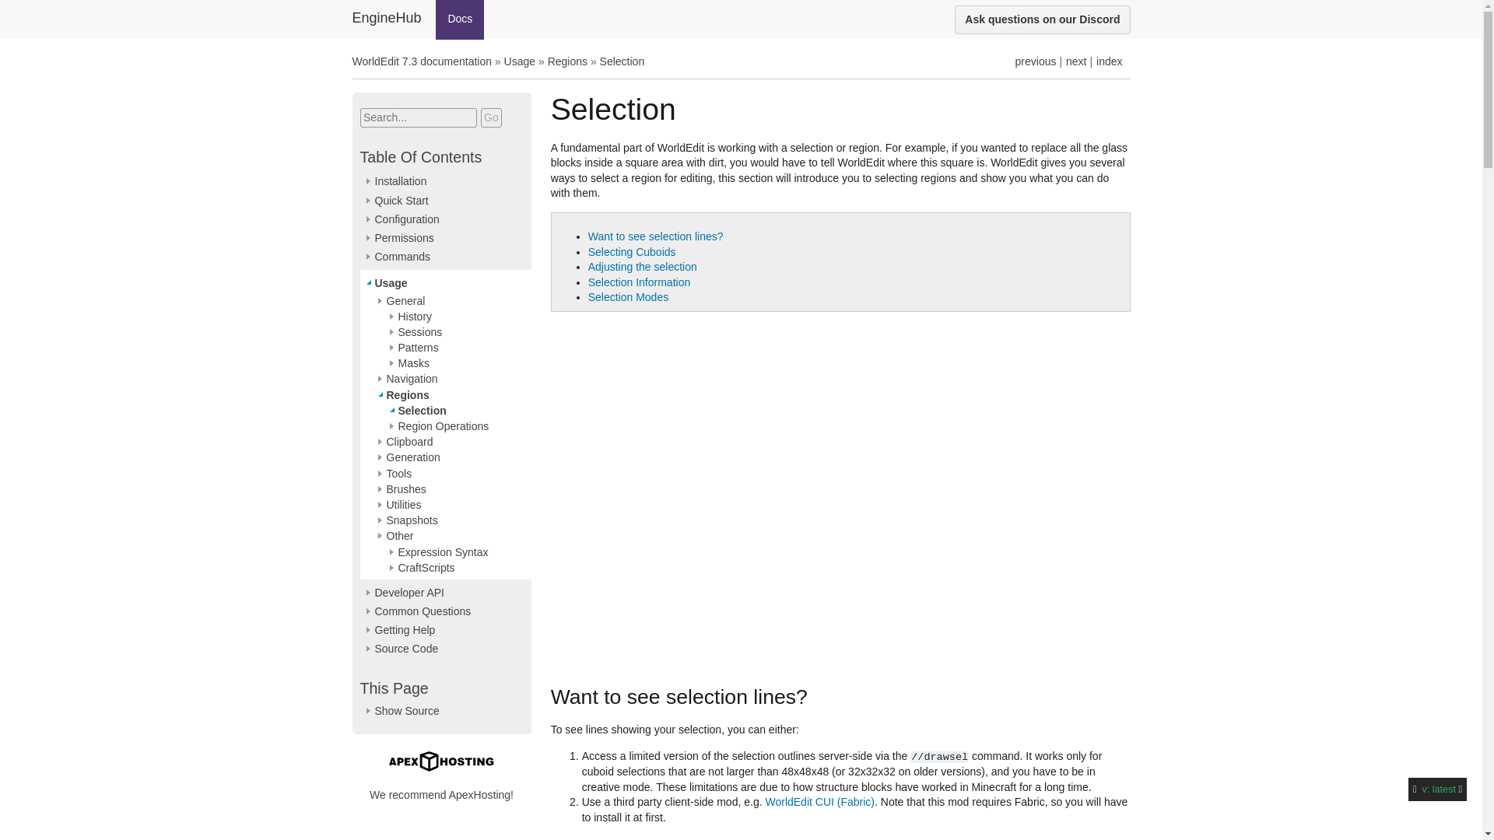 This screenshot has width=1494, height=840. I want to click on EngineHub, so click(386, 19).